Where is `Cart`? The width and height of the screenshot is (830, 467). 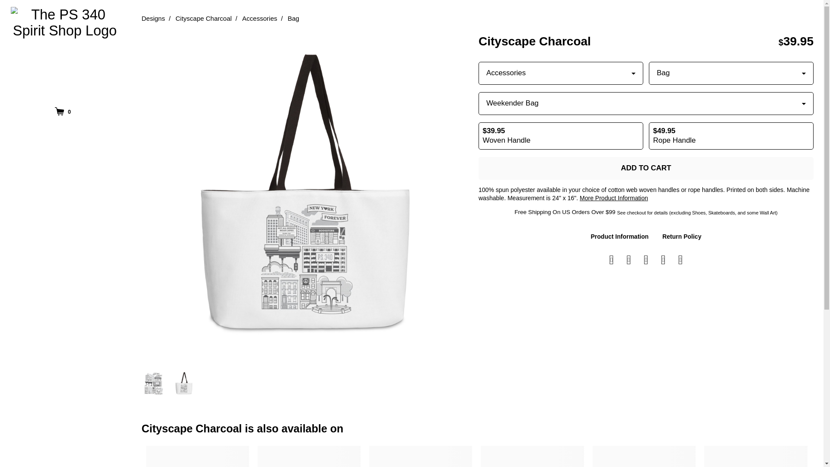 Cart is located at coordinates (62, 112).